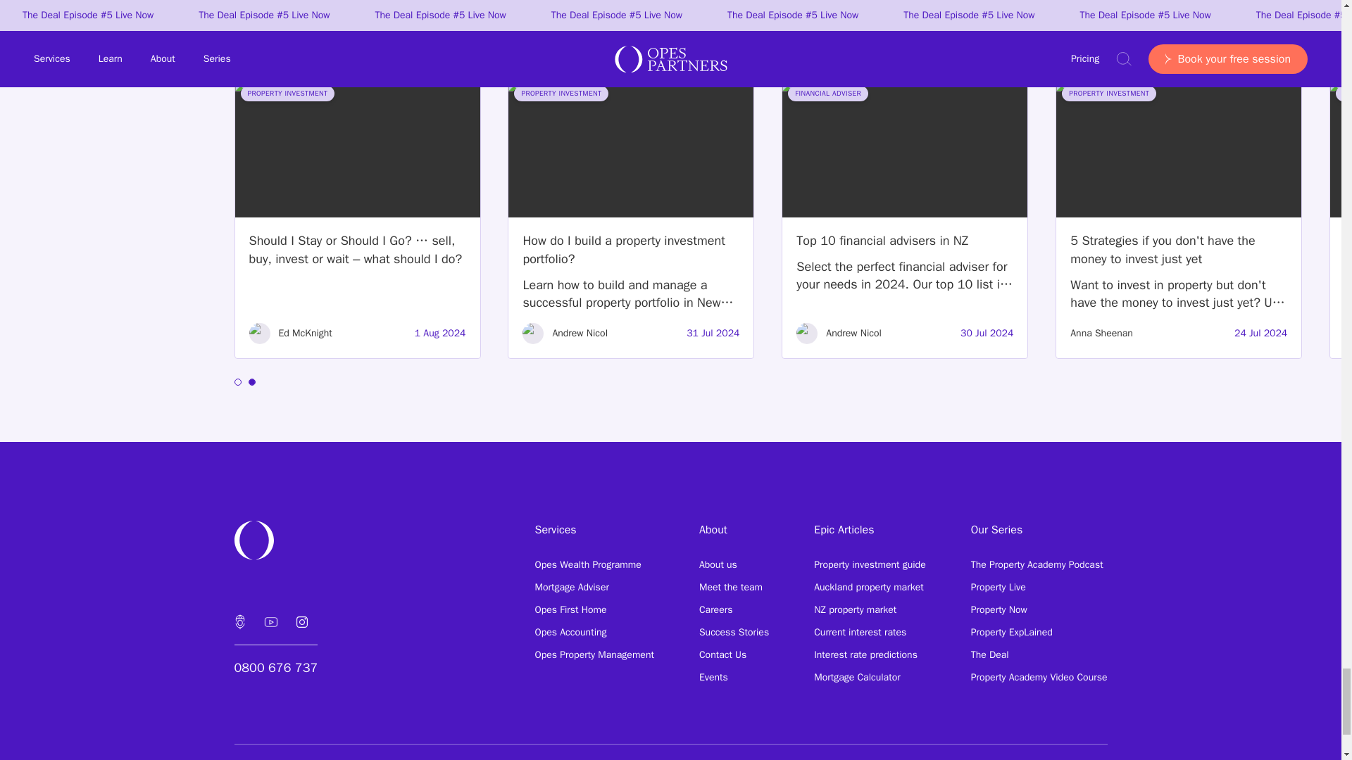  I want to click on Instagram, so click(301, 622).